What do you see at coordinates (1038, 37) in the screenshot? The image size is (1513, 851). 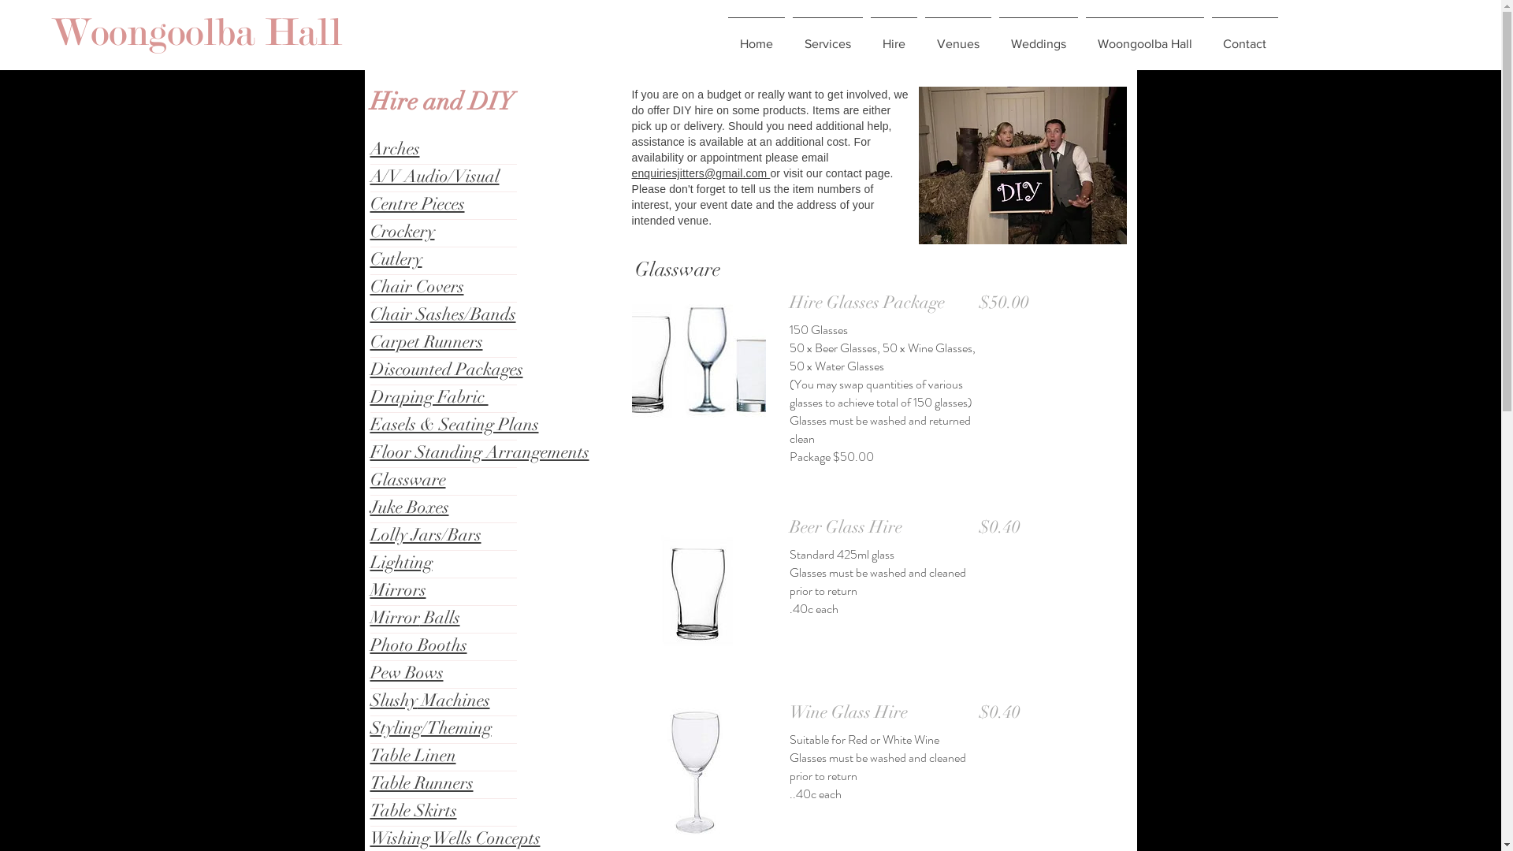 I see `Weddings` at bounding box center [1038, 37].